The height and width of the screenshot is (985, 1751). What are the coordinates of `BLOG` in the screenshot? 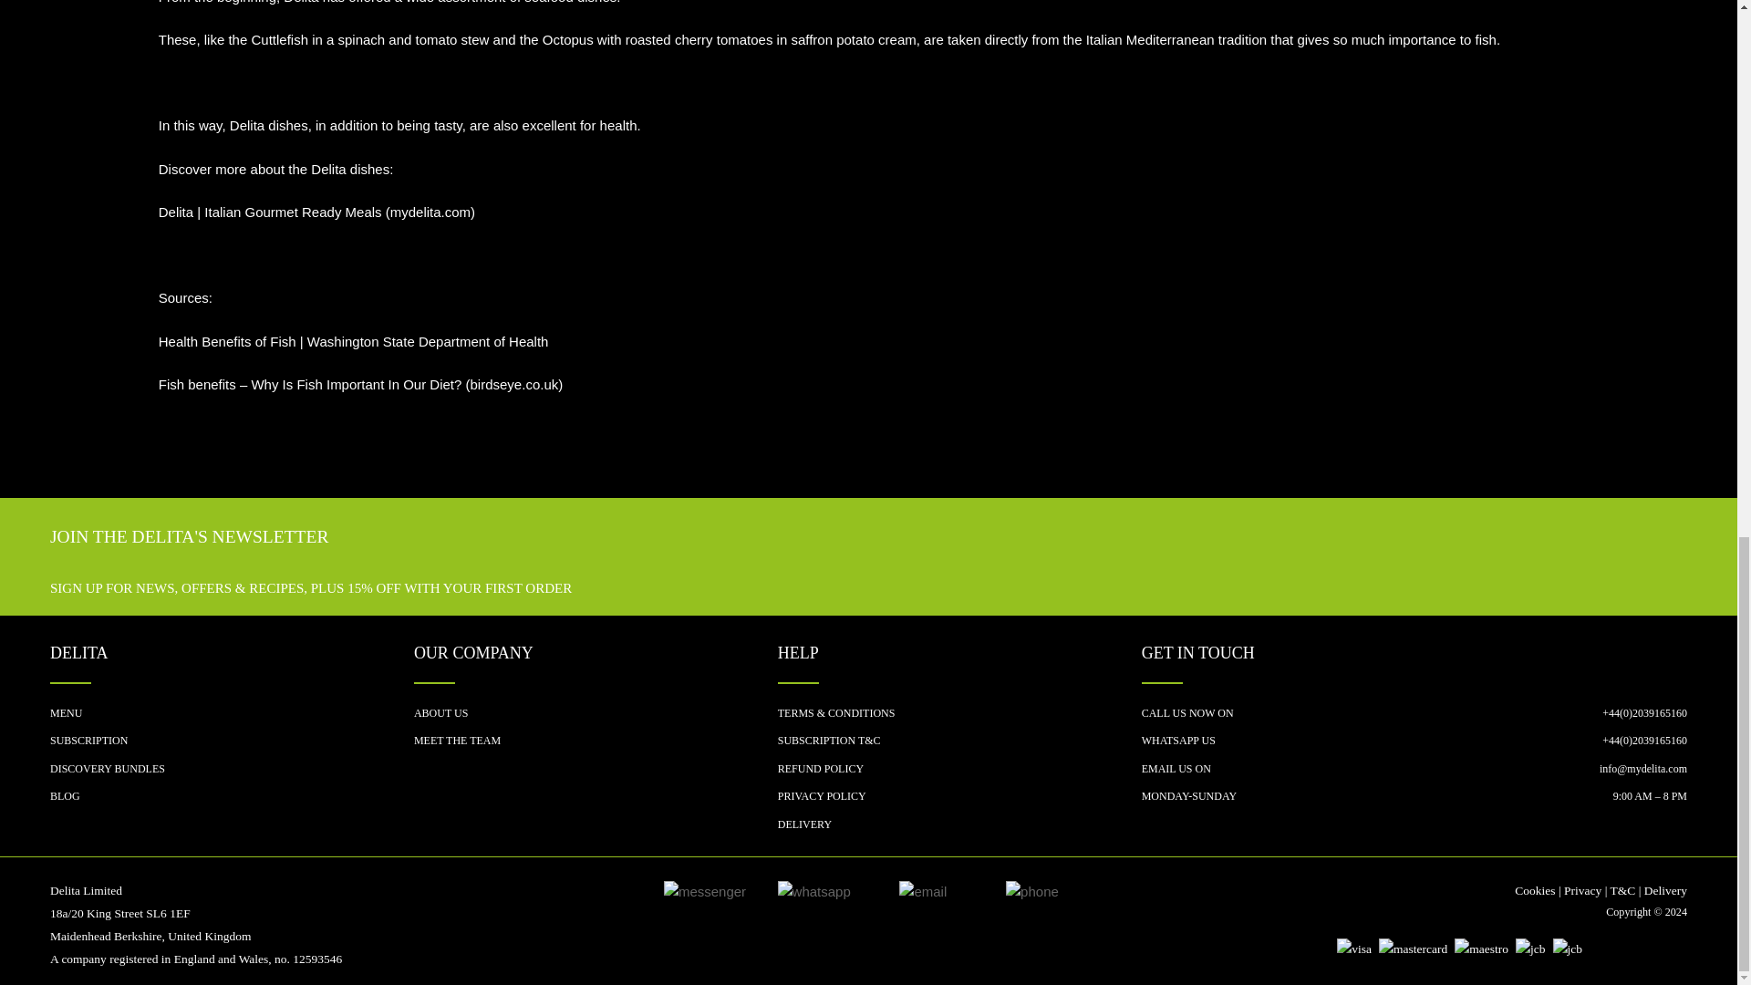 It's located at (232, 801).